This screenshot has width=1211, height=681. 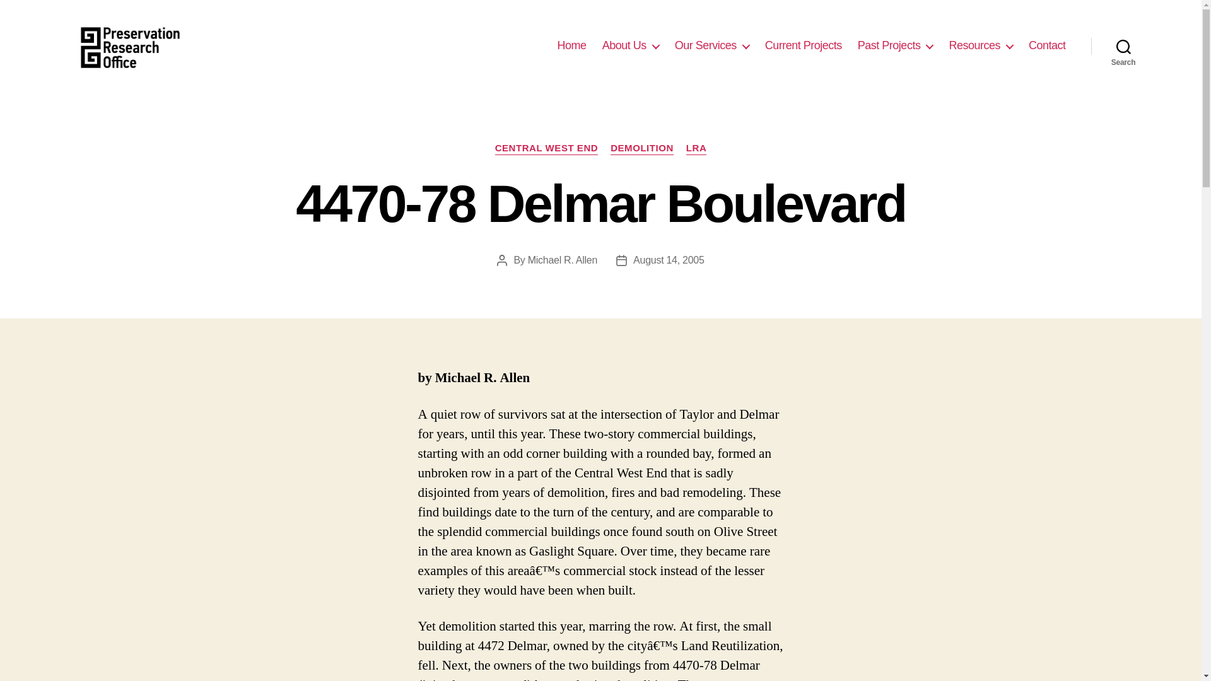 I want to click on Our Services, so click(x=711, y=45).